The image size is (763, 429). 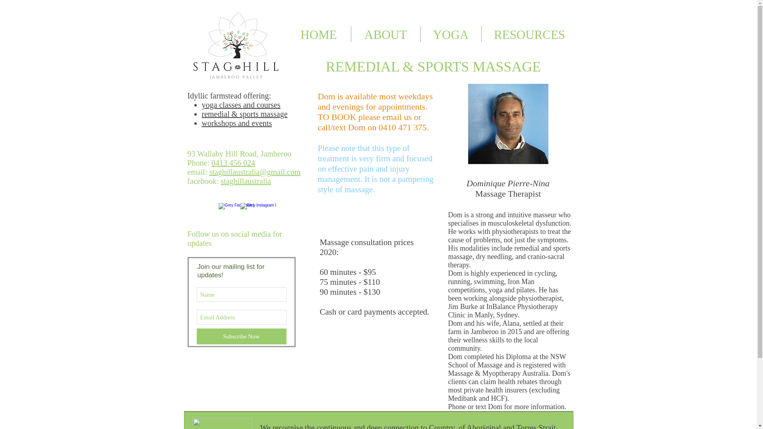 What do you see at coordinates (529, 34) in the screenshot?
I see `RESOURCES` at bounding box center [529, 34].